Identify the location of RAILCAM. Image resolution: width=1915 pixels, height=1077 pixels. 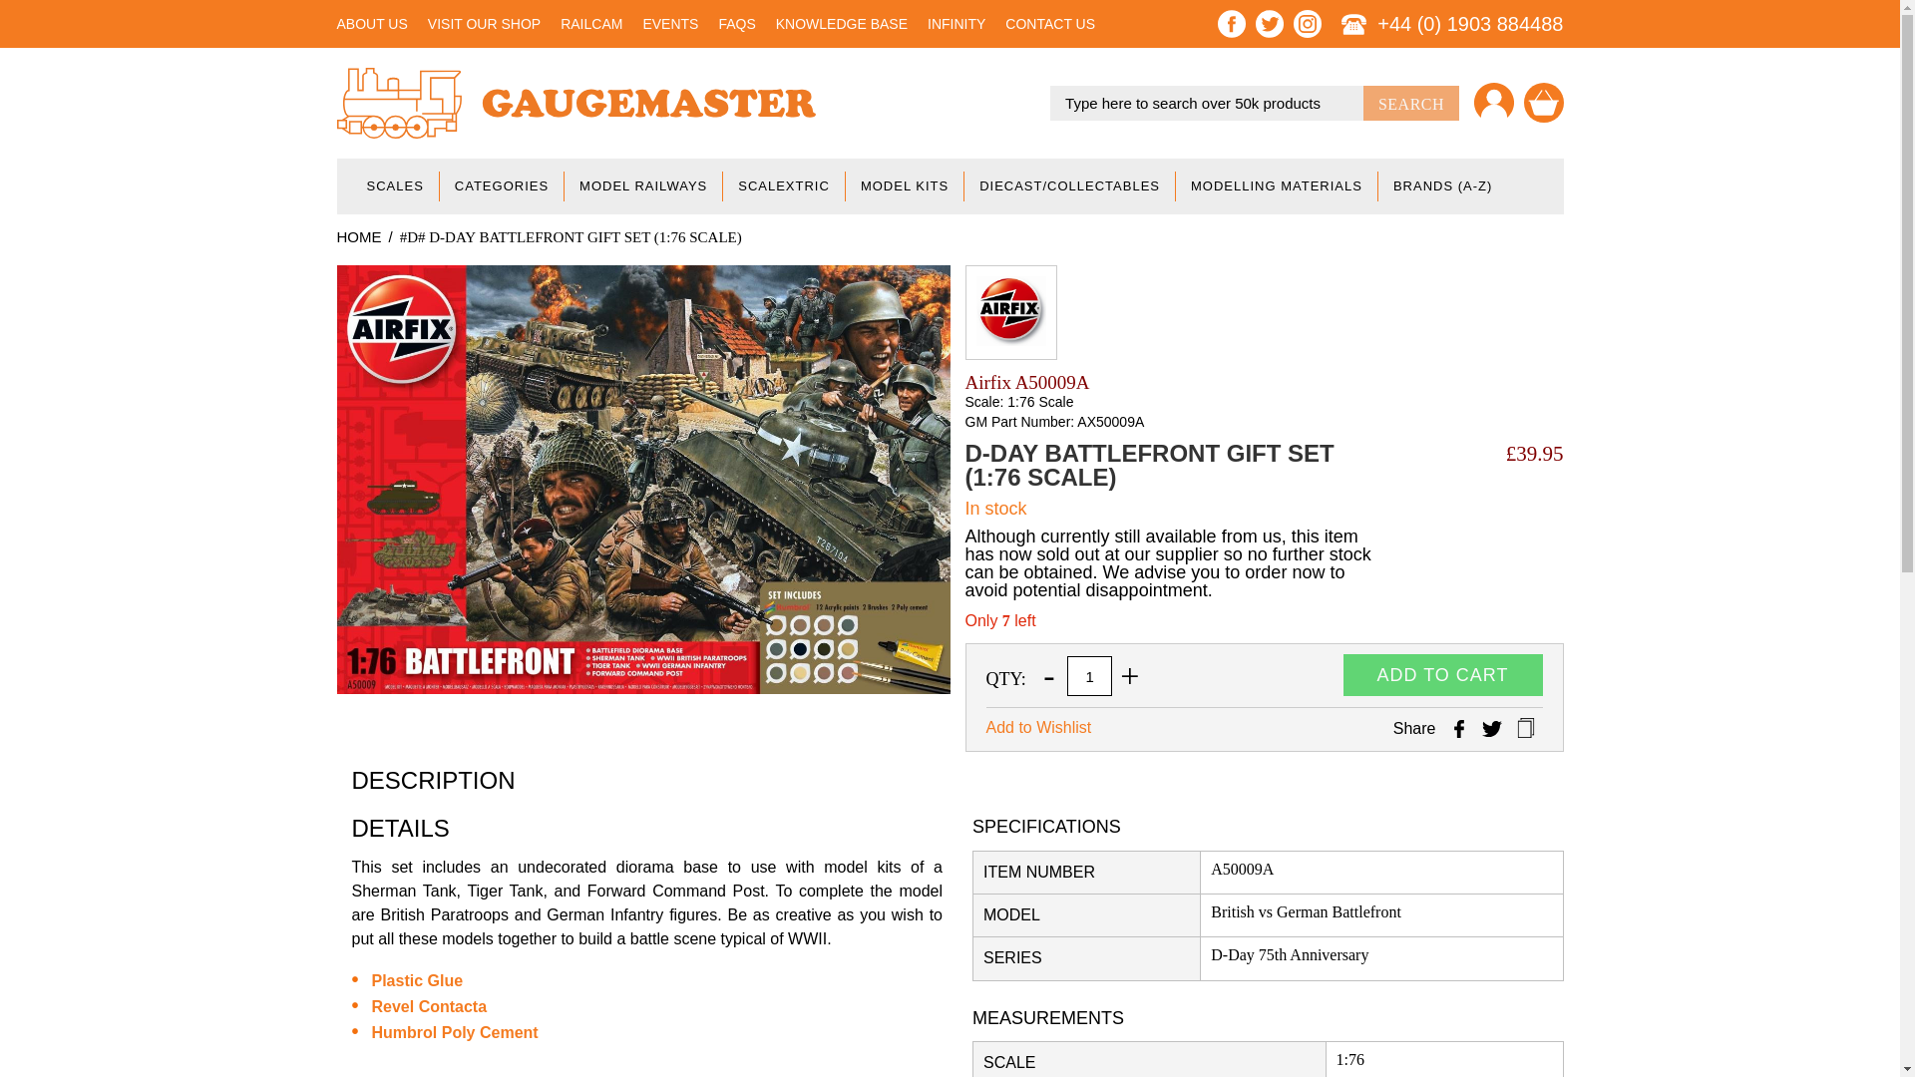
(591, 24).